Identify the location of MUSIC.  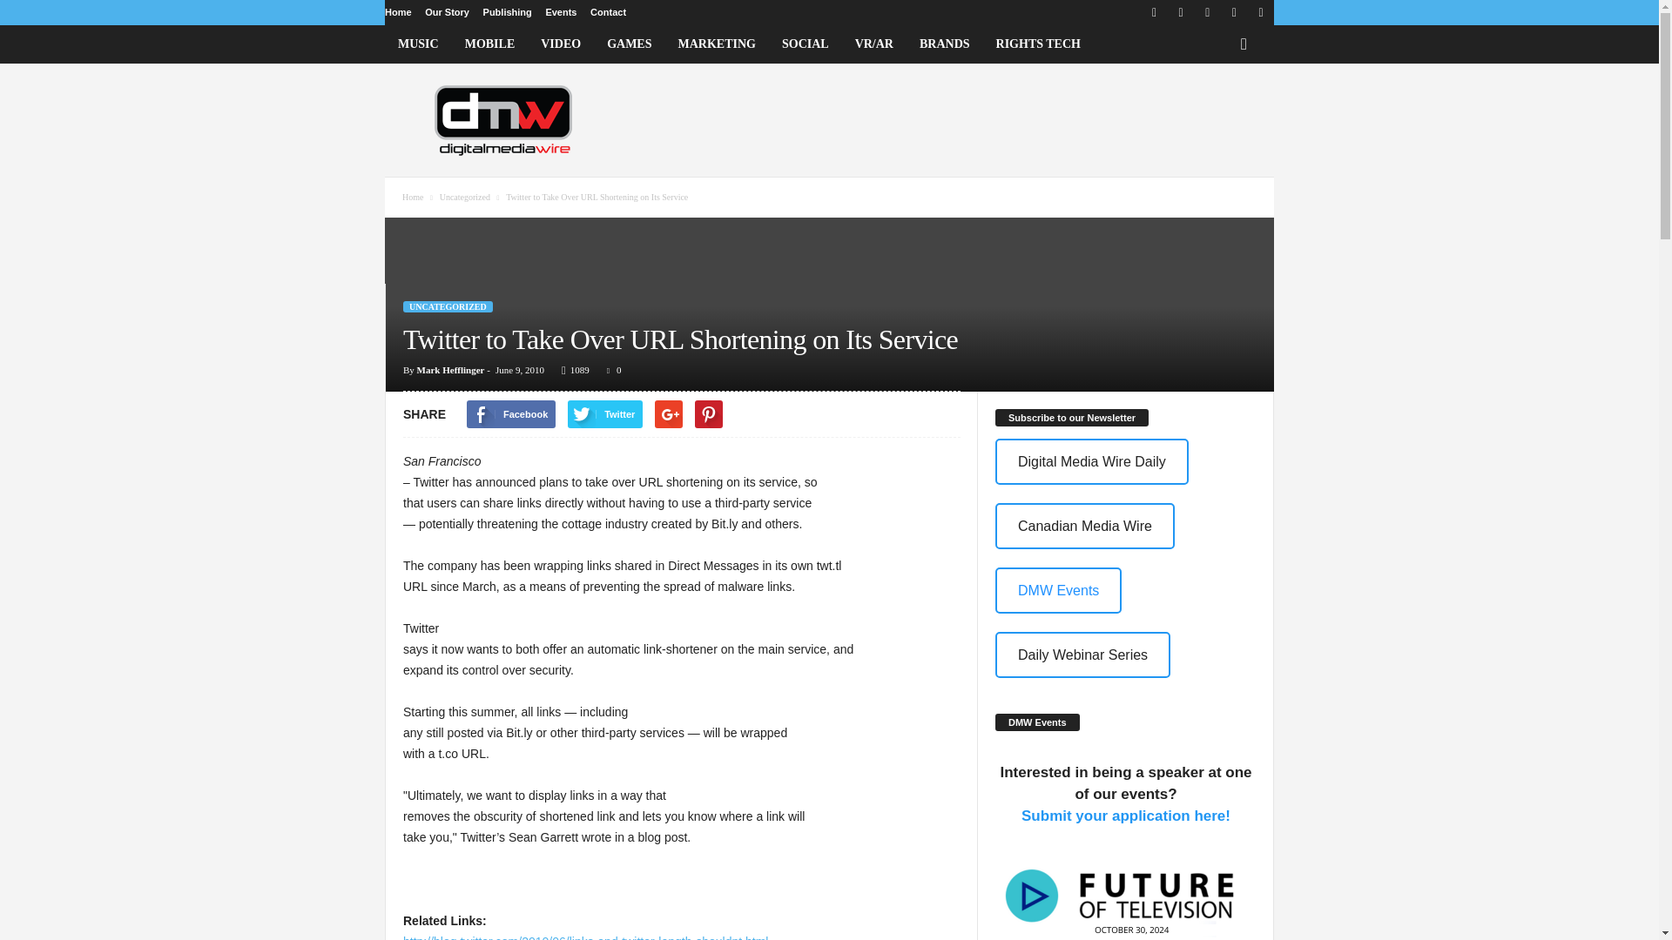
(418, 44).